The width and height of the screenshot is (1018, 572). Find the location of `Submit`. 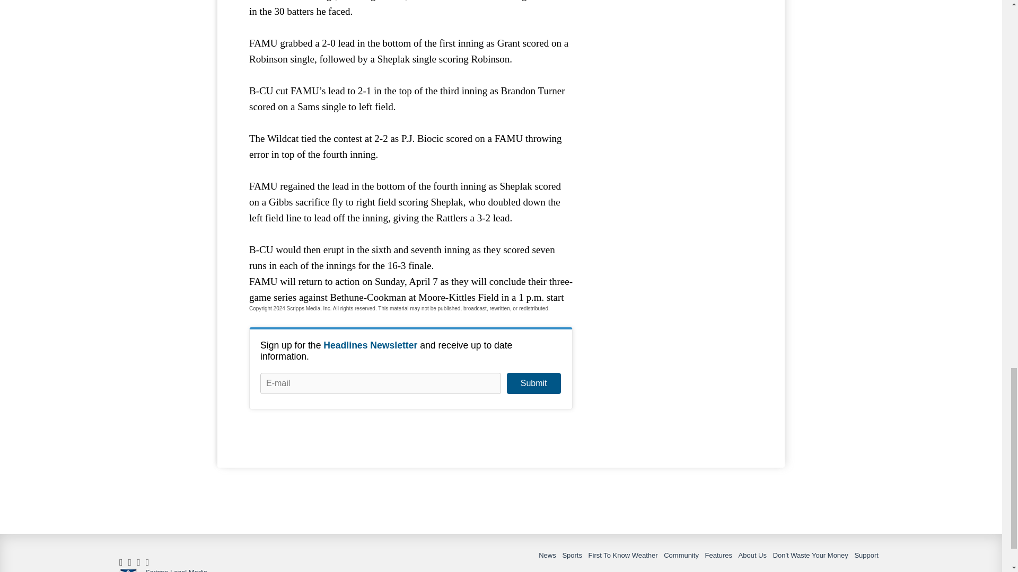

Submit is located at coordinates (533, 383).